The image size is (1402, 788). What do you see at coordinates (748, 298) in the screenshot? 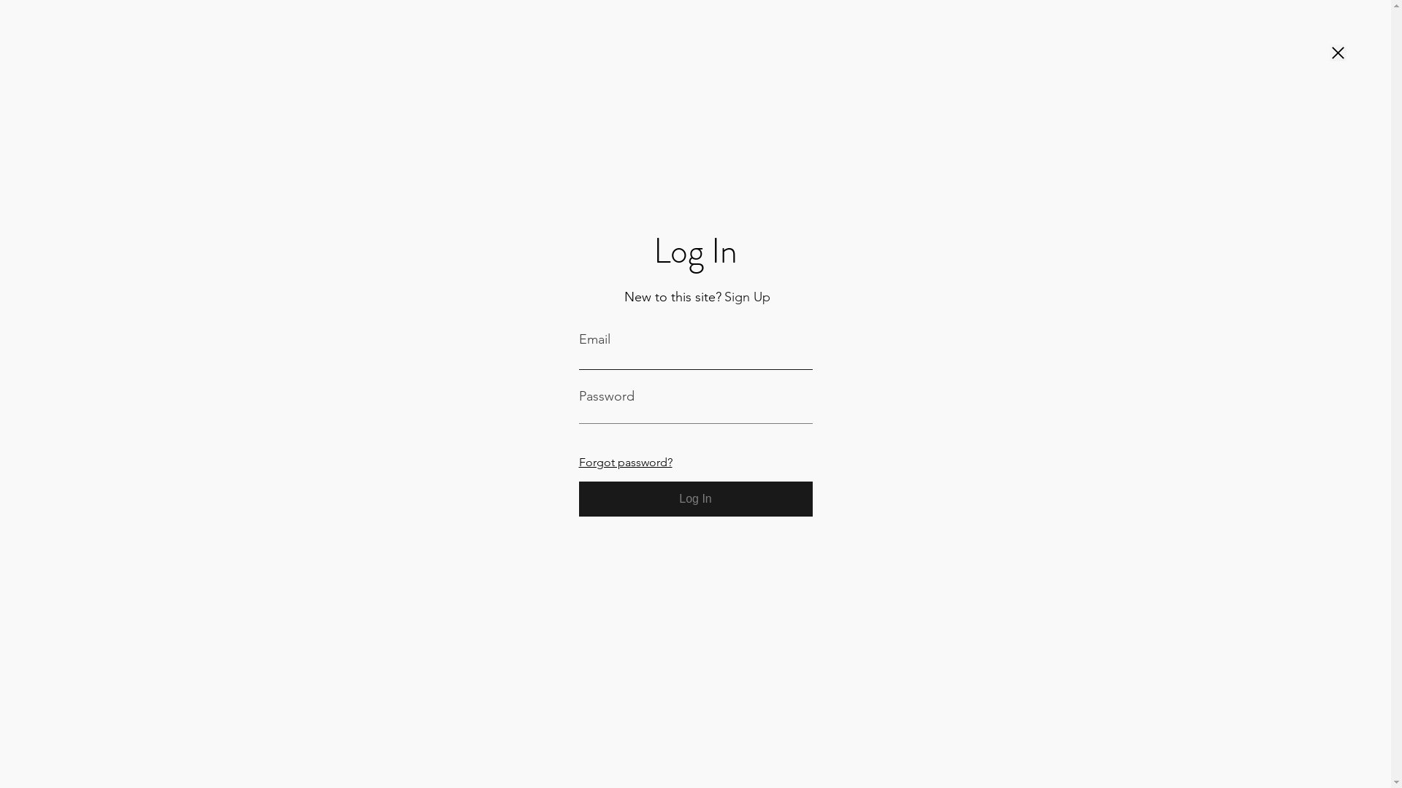
I see `Sign Up` at bounding box center [748, 298].